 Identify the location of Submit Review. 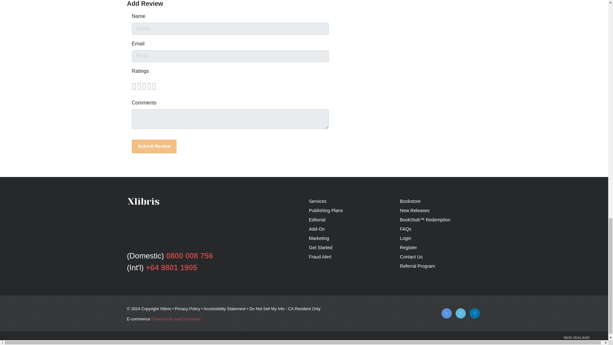
(154, 146).